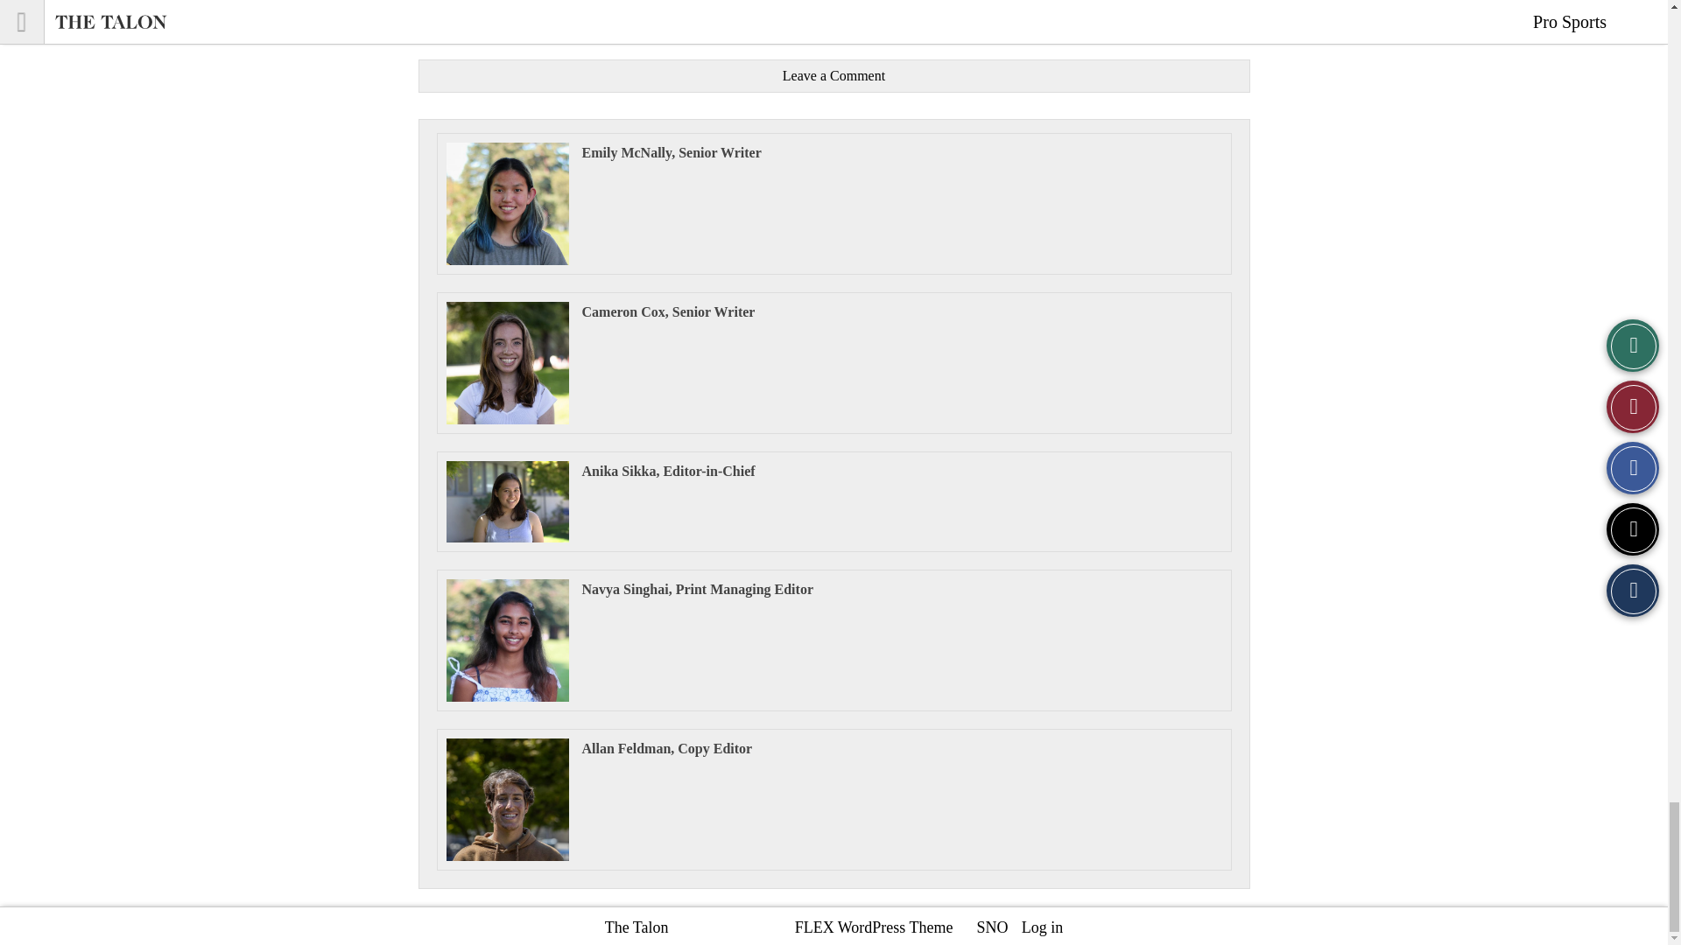 The width and height of the screenshot is (1681, 945). I want to click on the MLS website, so click(886, 16).